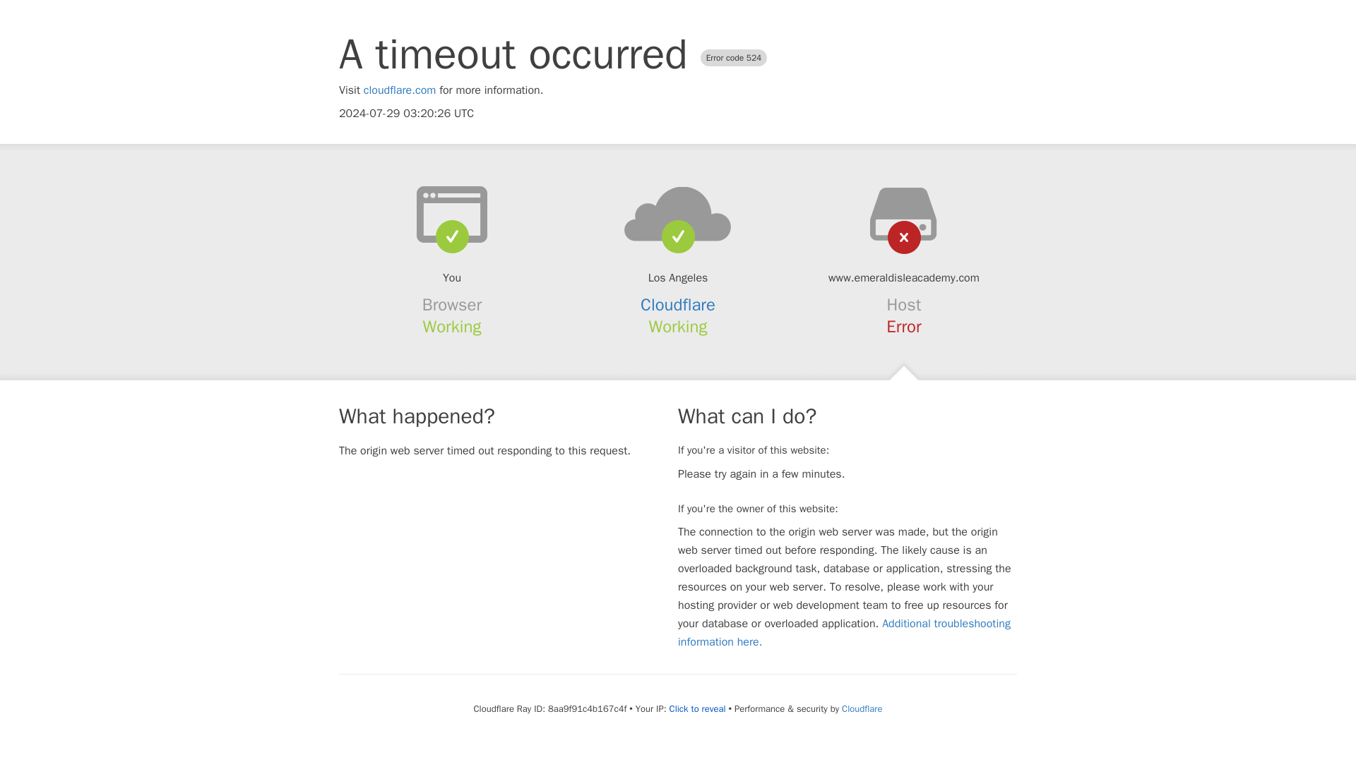 The height and width of the screenshot is (762, 1356). Describe the element at coordinates (698, 708) in the screenshot. I see `Click to reveal` at that location.